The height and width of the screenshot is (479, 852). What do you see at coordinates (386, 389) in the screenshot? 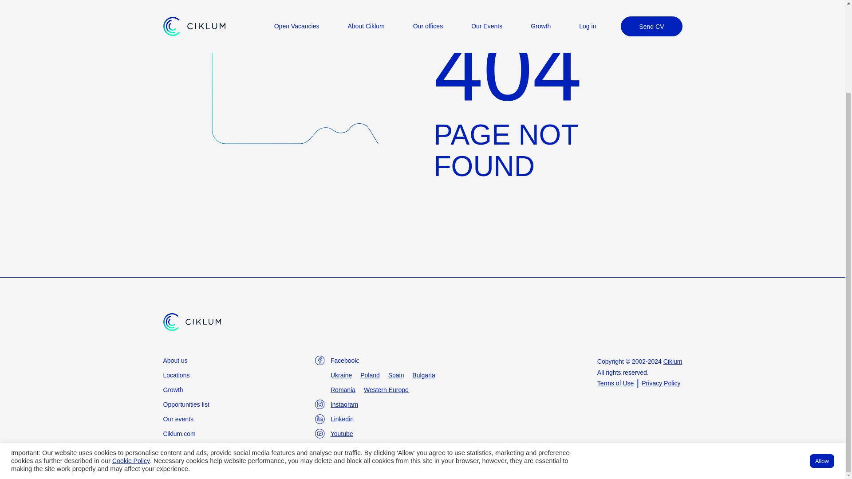
I see `Western Europe` at bounding box center [386, 389].